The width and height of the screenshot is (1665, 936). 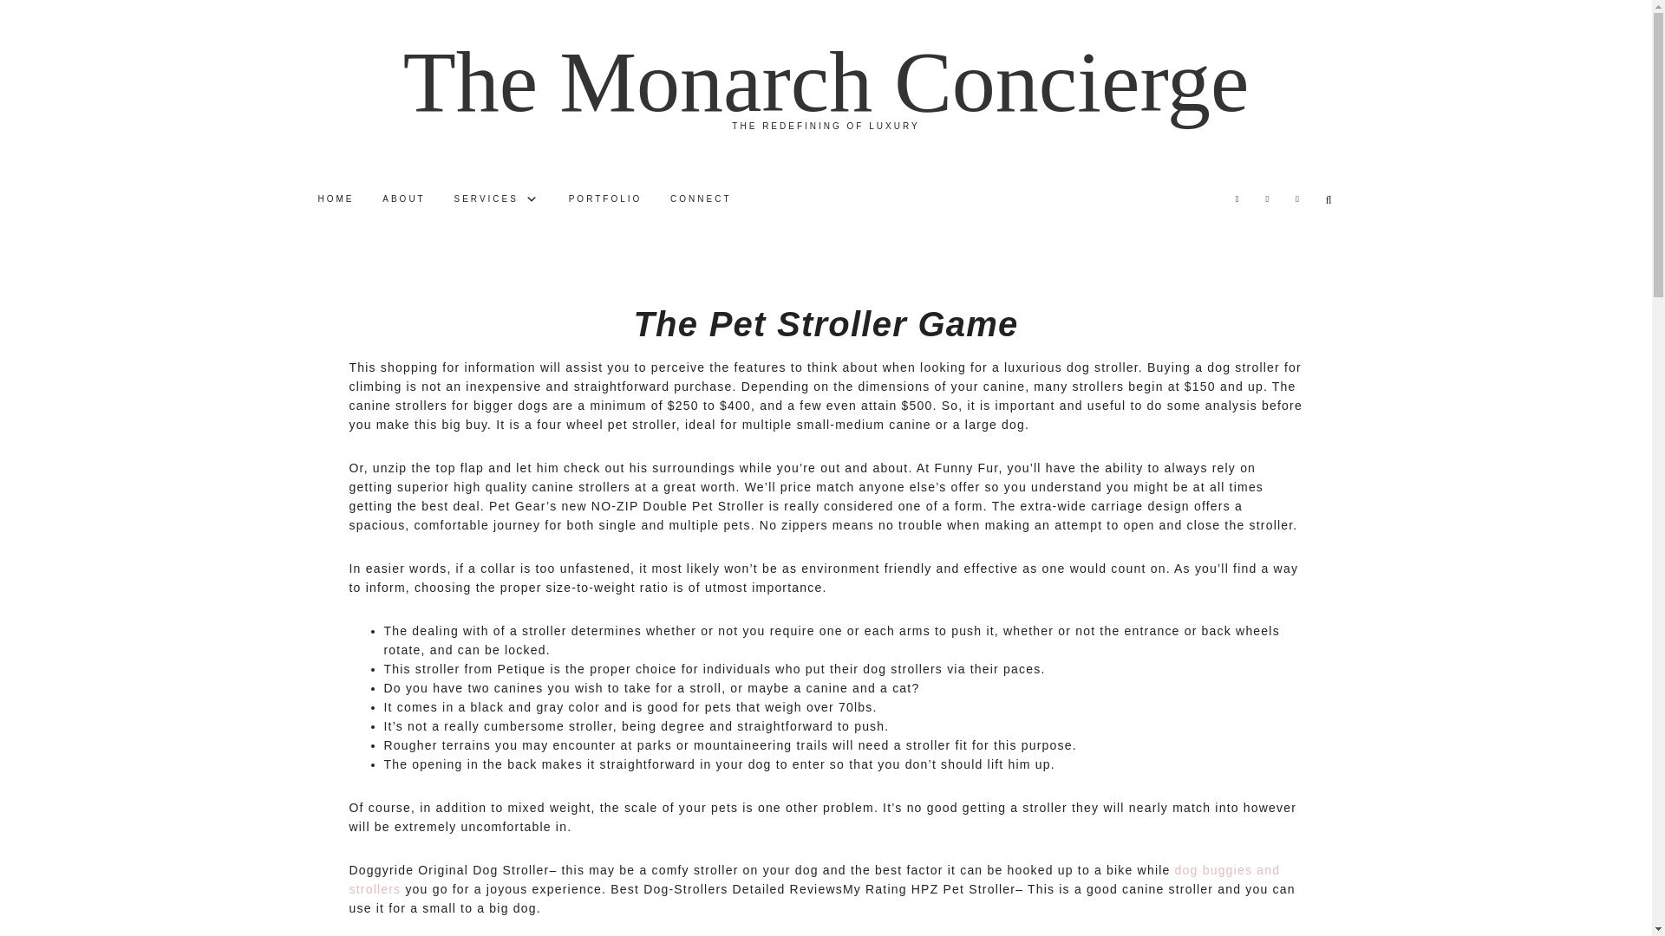 What do you see at coordinates (402, 198) in the screenshot?
I see `ABOUT` at bounding box center [402, 198].